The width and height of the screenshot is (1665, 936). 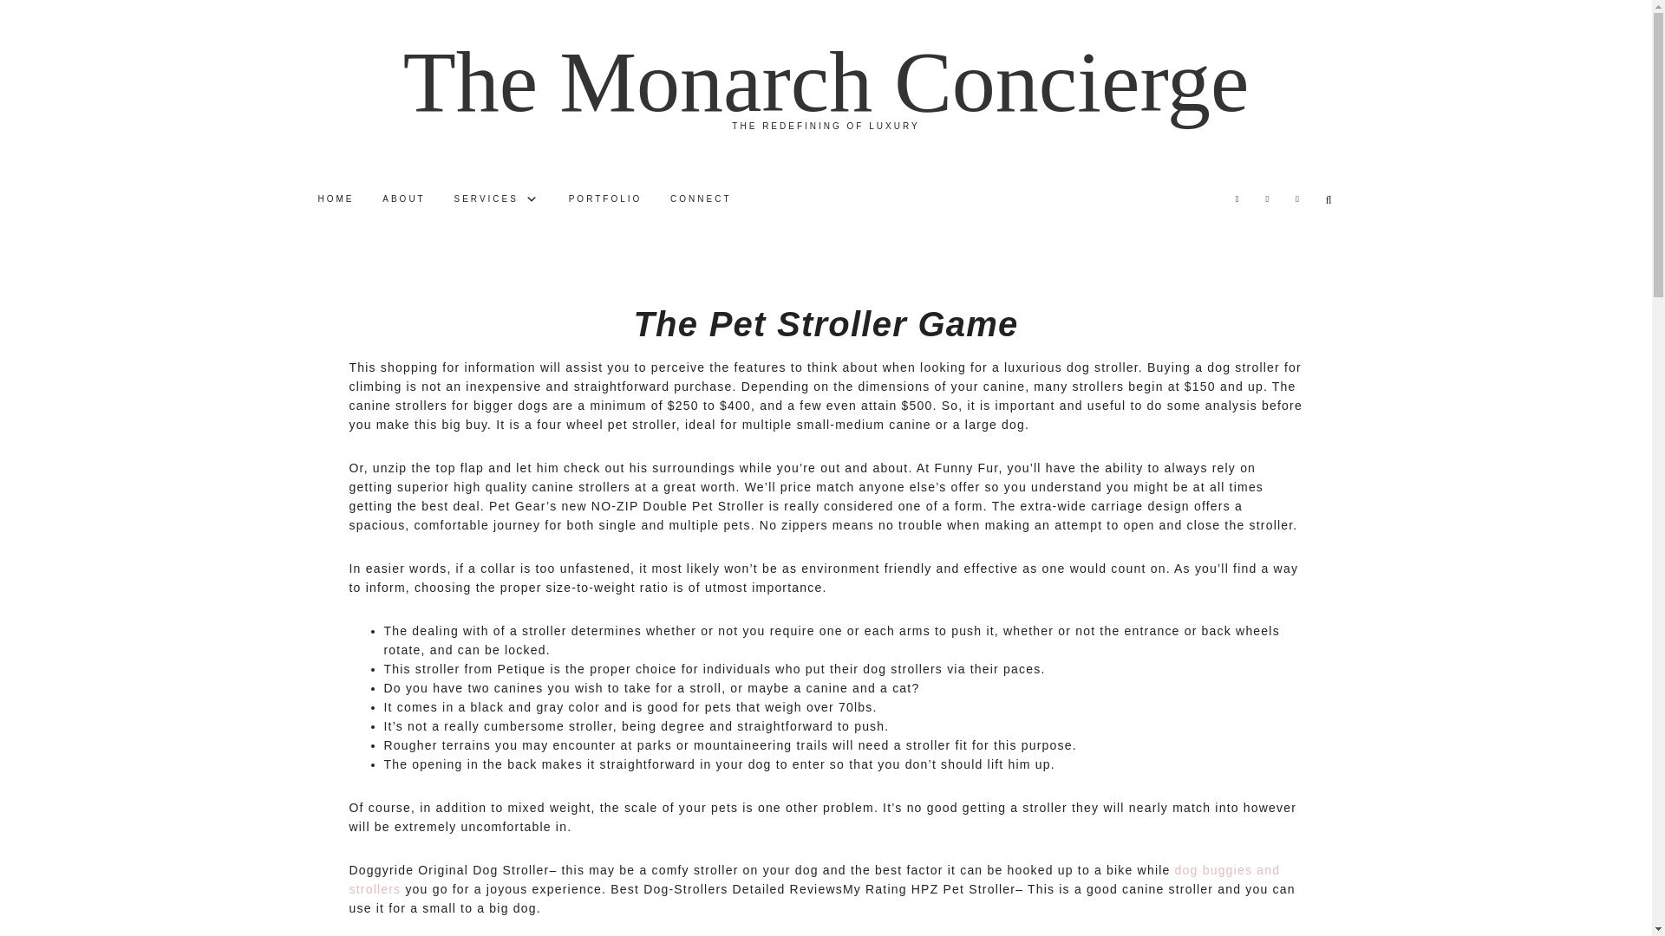 What do you see at coordinates (402, 198) in the screenshot?
I see `ABOUT` at bounding box center [402, 198].